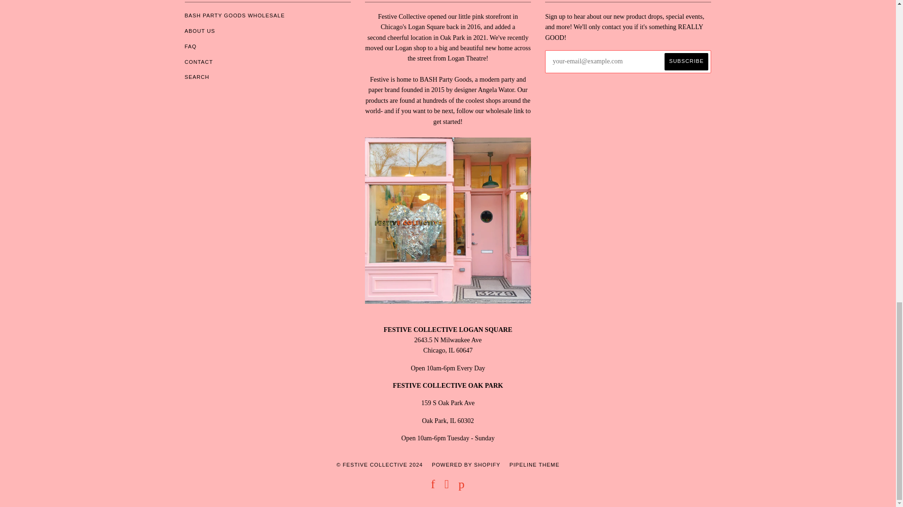  Describe the element at coordinates (197, 77) in the screenshot. I see `SEARCH` at that location.